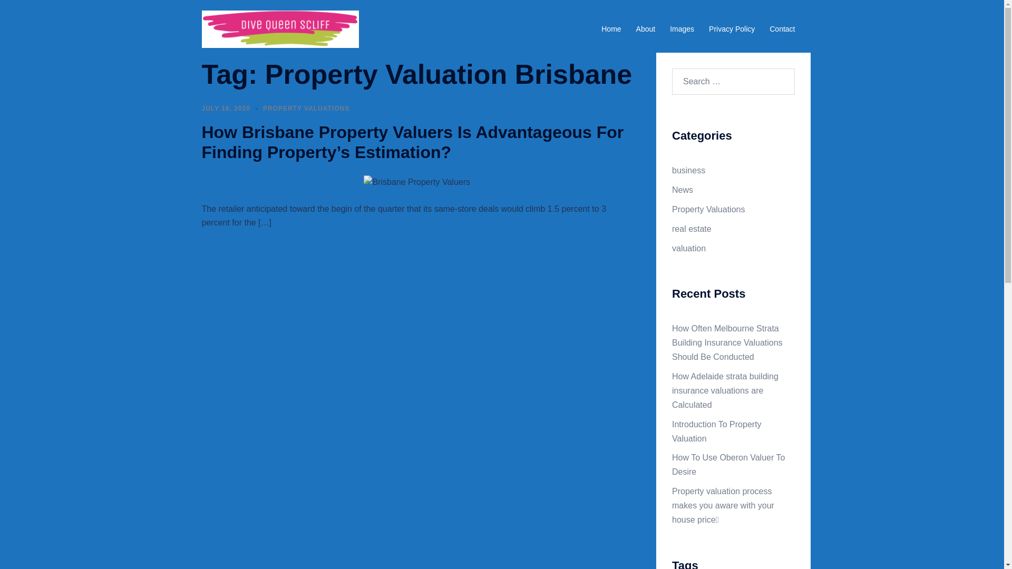 The height and width of the screenshot is (569, 1012). Describe the element at coordinates (280, 28) in the screenshot. I see `Dive Queen Scliff` at that location.